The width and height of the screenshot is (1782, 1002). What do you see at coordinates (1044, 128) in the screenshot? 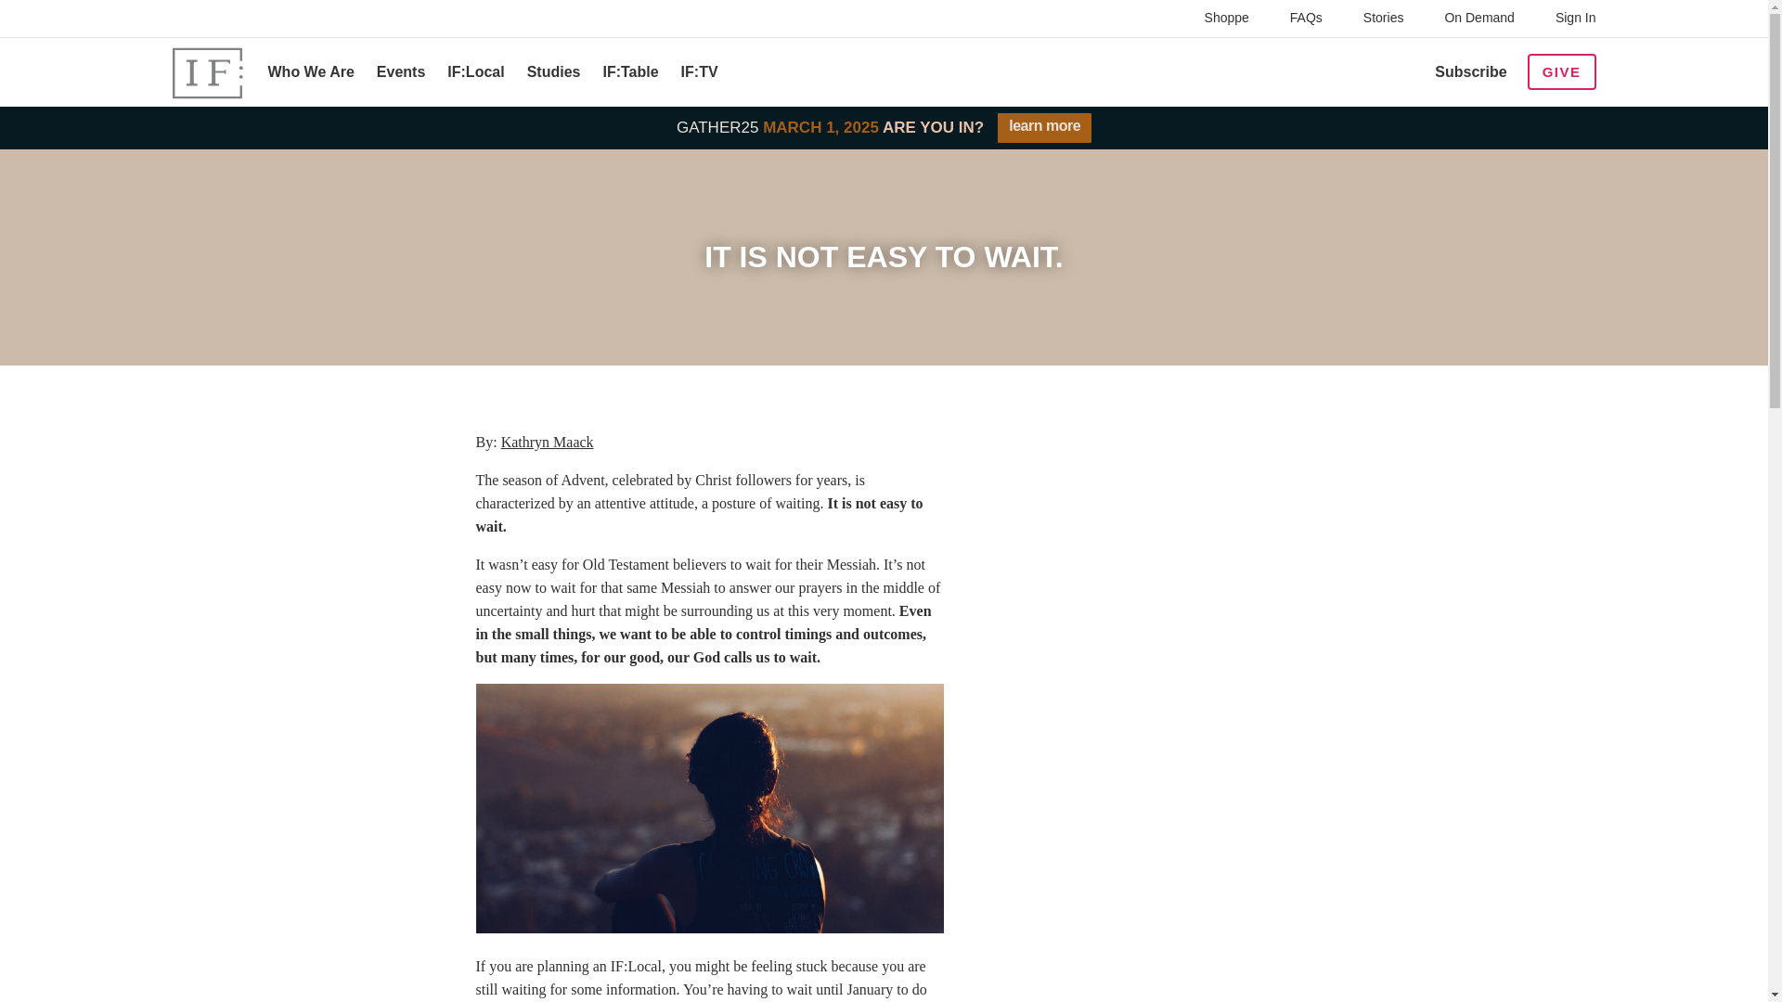
I see `learn more` at bounding box center [1044, 128].